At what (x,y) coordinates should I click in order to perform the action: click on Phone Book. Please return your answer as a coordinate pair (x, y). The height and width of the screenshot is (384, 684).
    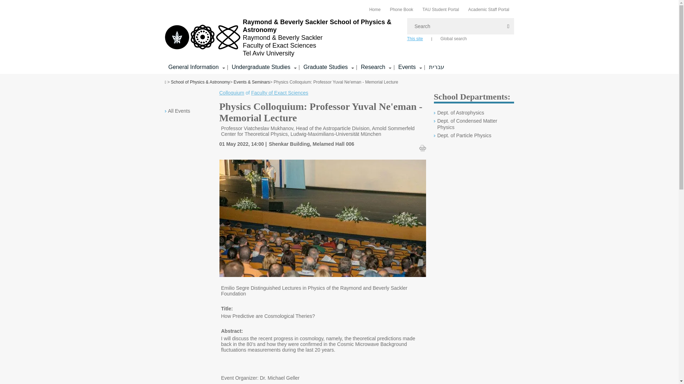
    Looking at the image, I should click on (401, 9).